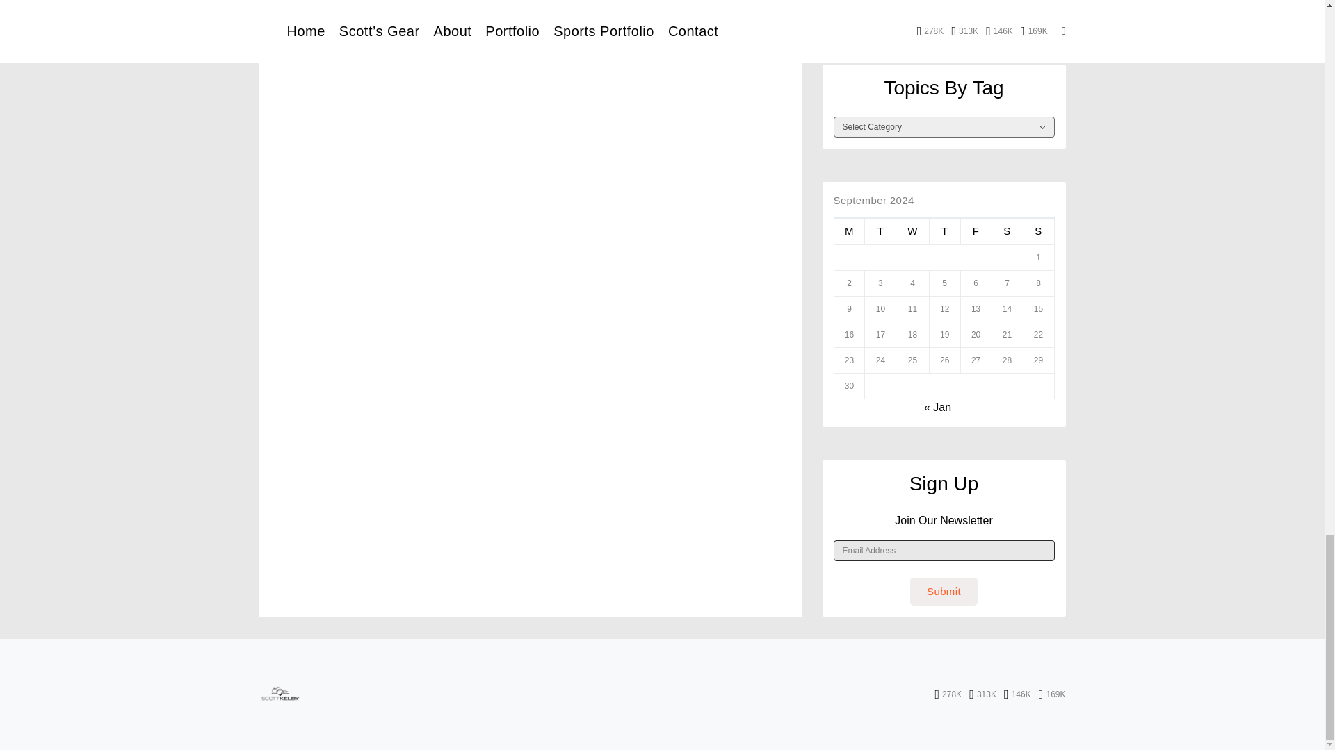 This screenshot has height=750, width=1335. What do you see at coordinates (944, 591) in the screenshot?
I see `Submit` at bounding box center [944, 591].